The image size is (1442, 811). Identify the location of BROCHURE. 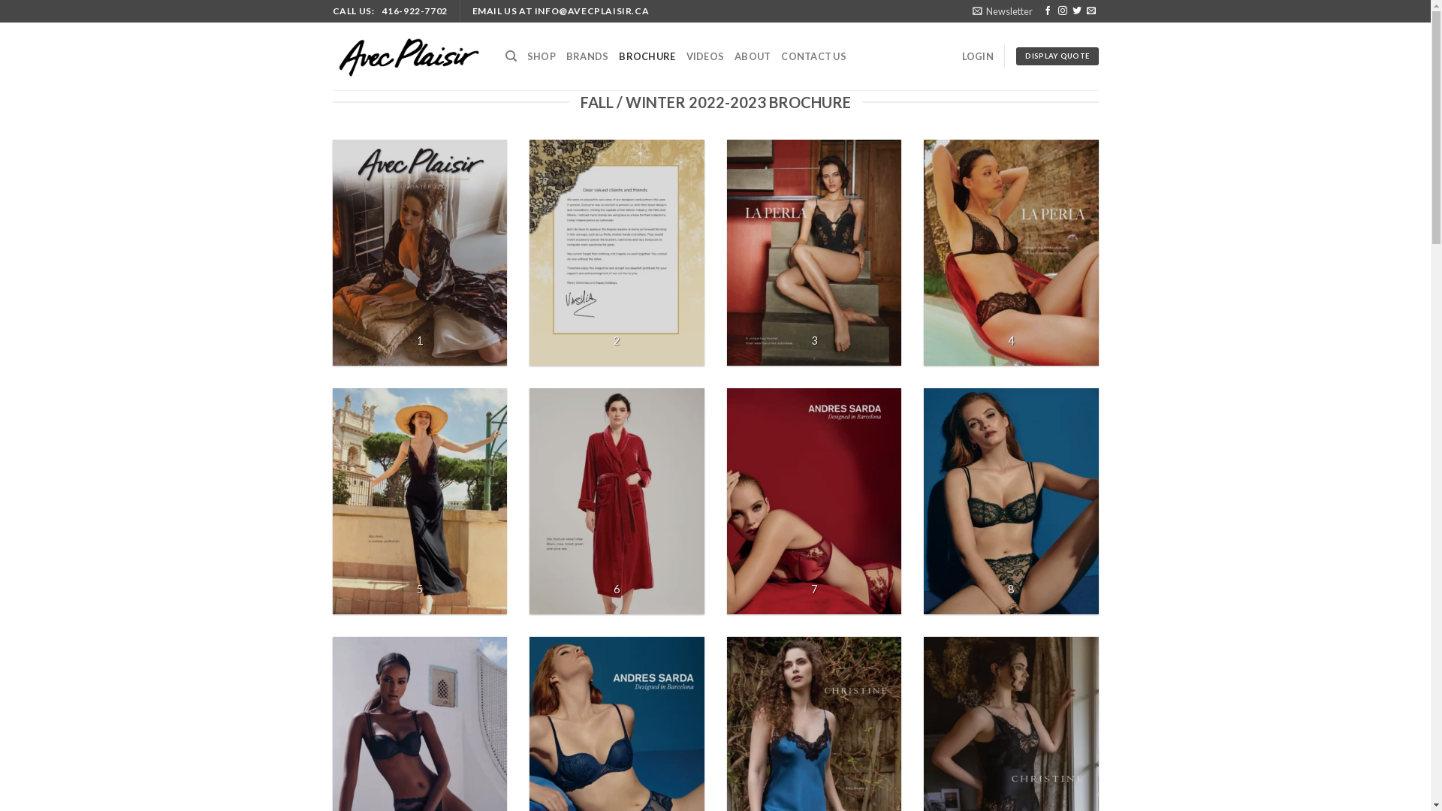
(647, 56).